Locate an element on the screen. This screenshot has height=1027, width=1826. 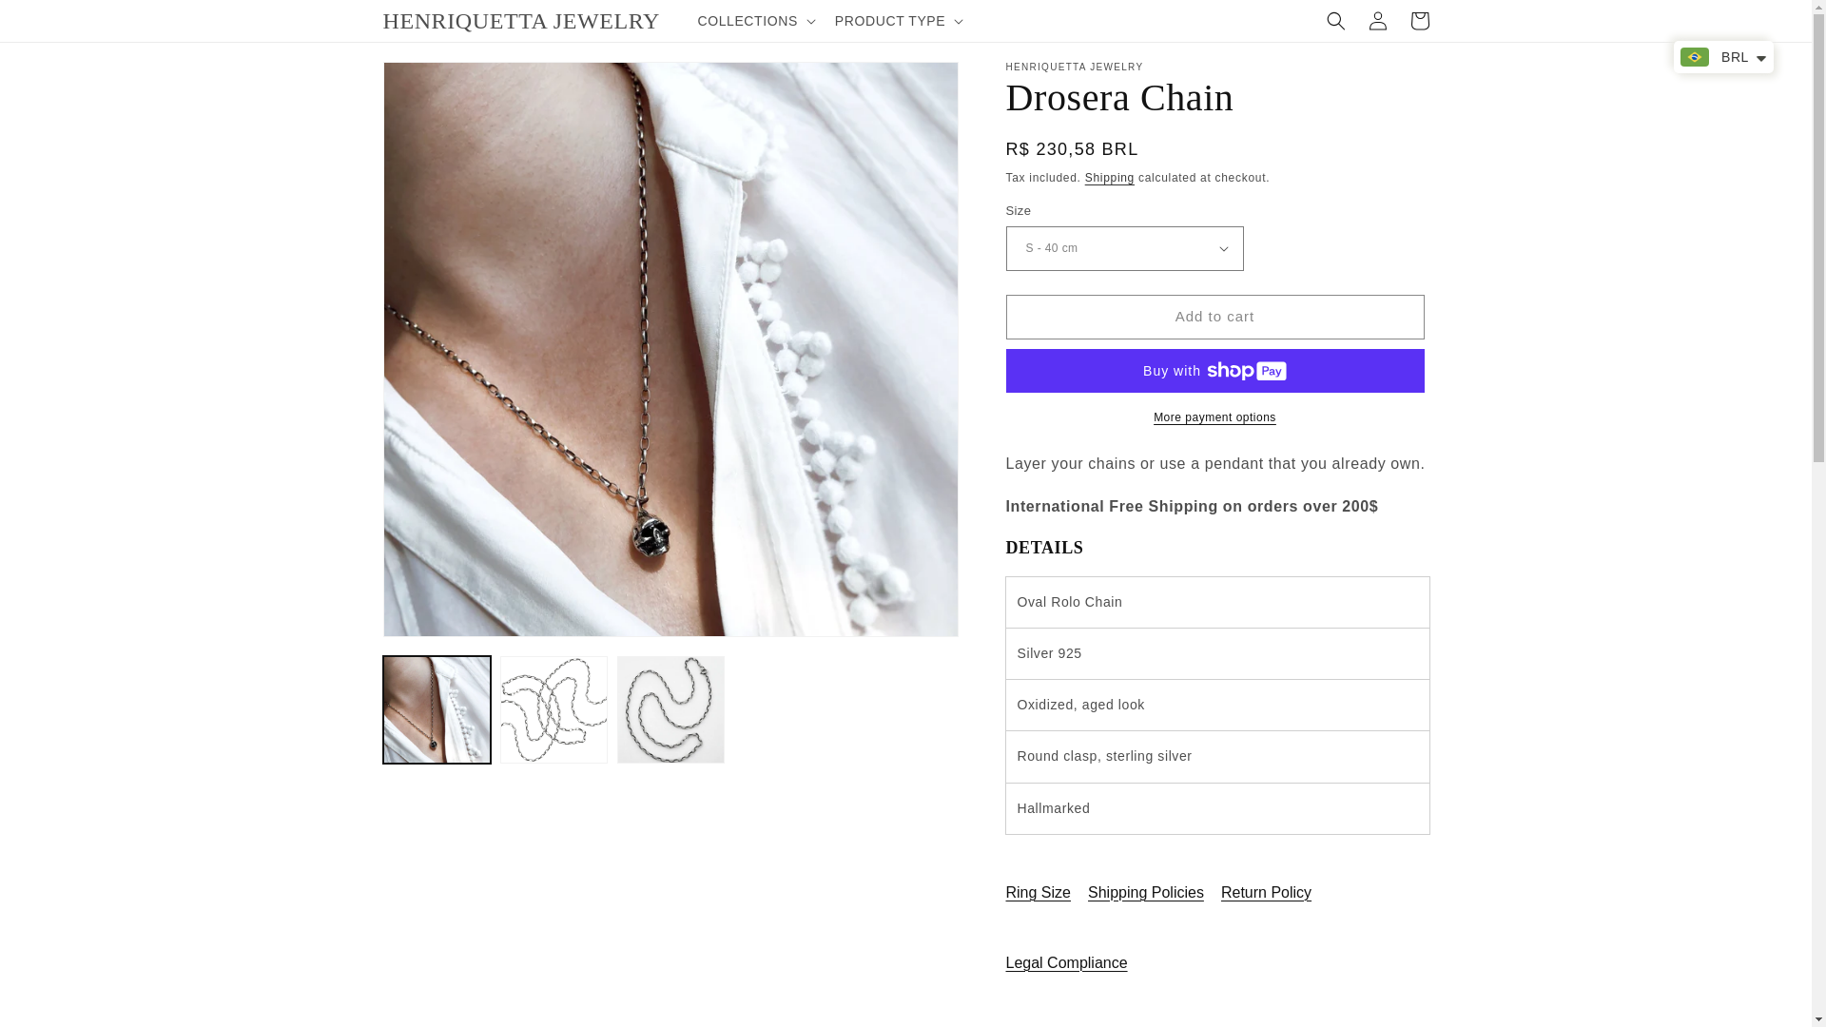
Skip to content is located at coordinates (57, 22).